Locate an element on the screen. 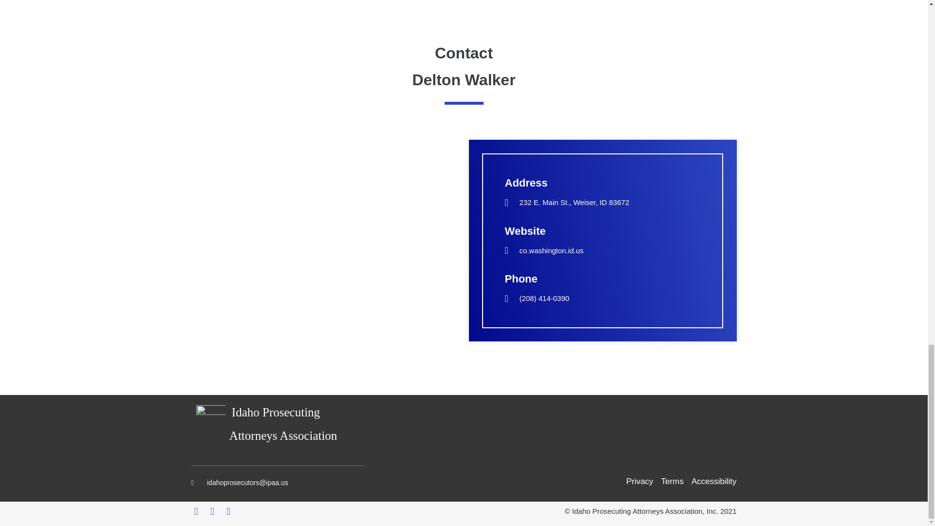  Privacy is located at coordinates (640, 482).